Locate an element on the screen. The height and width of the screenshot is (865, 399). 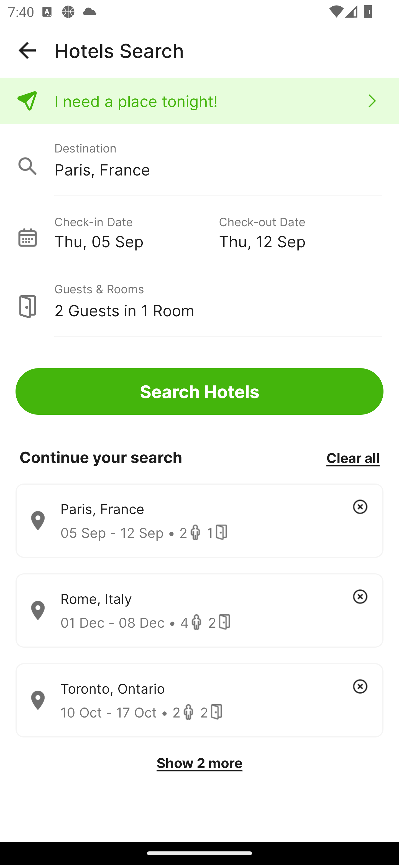
Destination Paris, France is located at coordinates (199, 160).